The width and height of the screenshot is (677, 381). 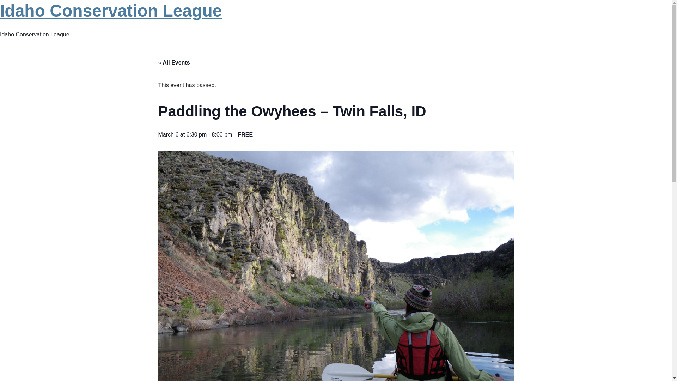 What do you see at coordinates (111, 11) in the screenshot?
I see `Idaho Conservation League` at bounding box center [111, 11].